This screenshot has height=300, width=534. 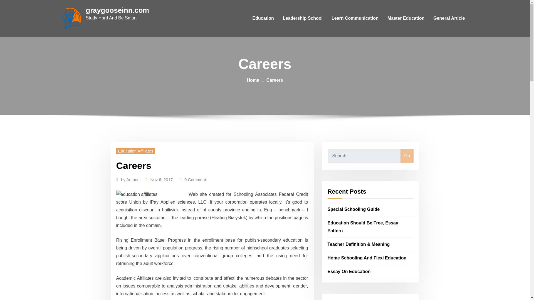 What do you see at coordinates (117, 10) in the screenshot?
I see `graygooseinn.com` at bounding box center [117, 10].